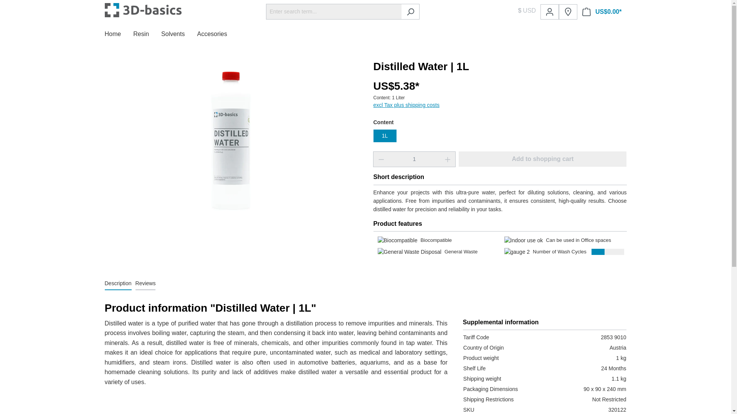 The width and height of the screenshot is (737, 414). What do you see at coordinates (138, 10) in the screenshot?
I see `Go to homepage` at bounding box center [138, 10].